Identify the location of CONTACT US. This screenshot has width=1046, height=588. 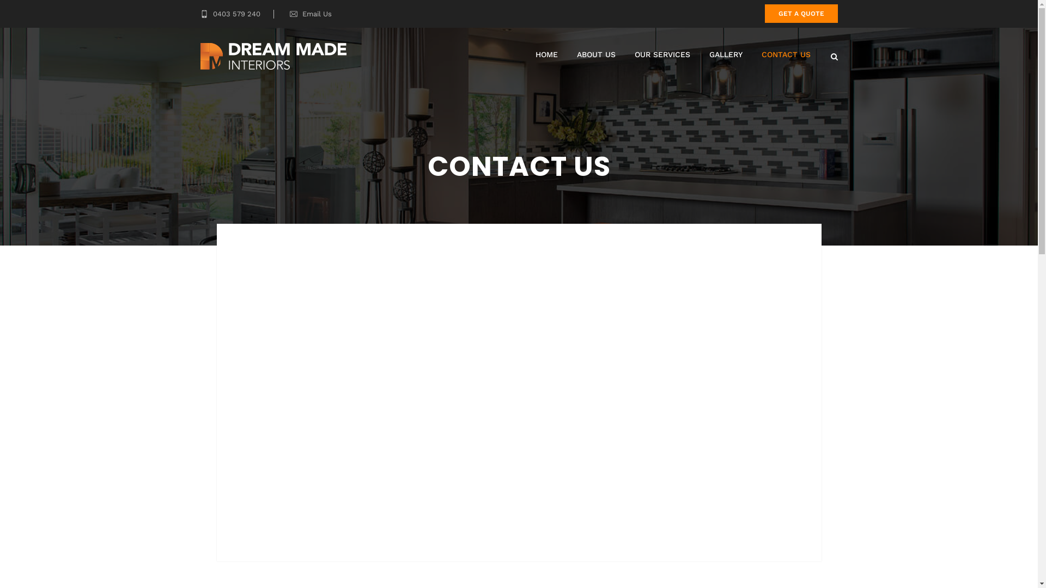
(786, 54).